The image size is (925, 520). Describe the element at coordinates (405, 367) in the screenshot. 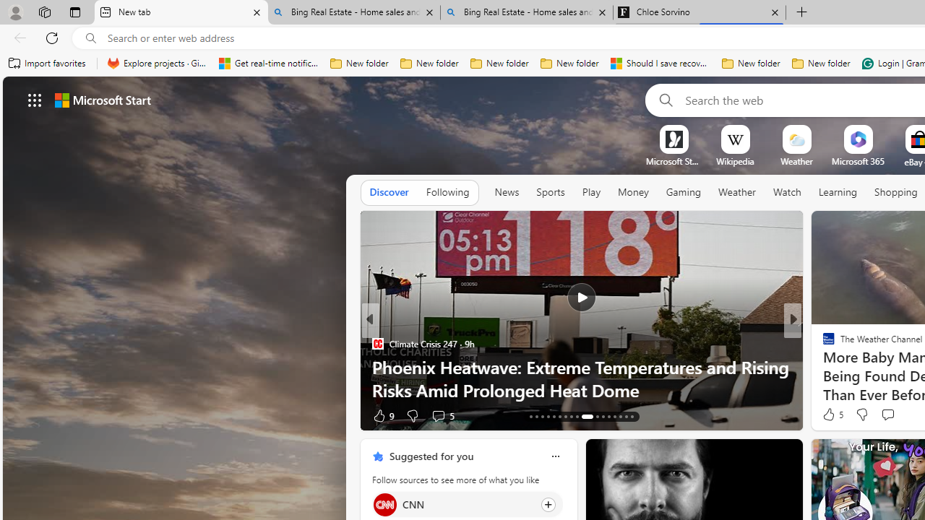

I see `Forge of Empires` at that location.